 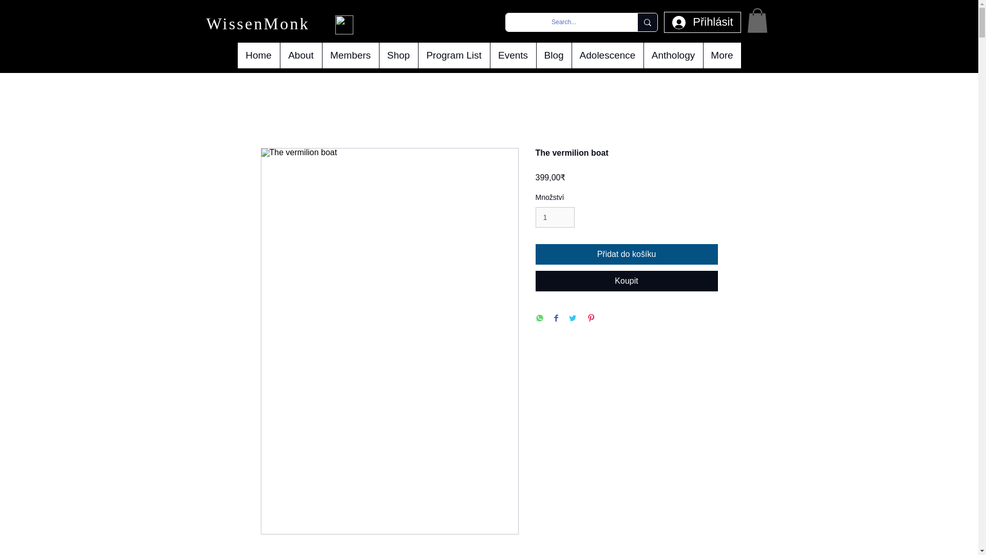 I want to click on Adolescence, so click(x=606, y=55).